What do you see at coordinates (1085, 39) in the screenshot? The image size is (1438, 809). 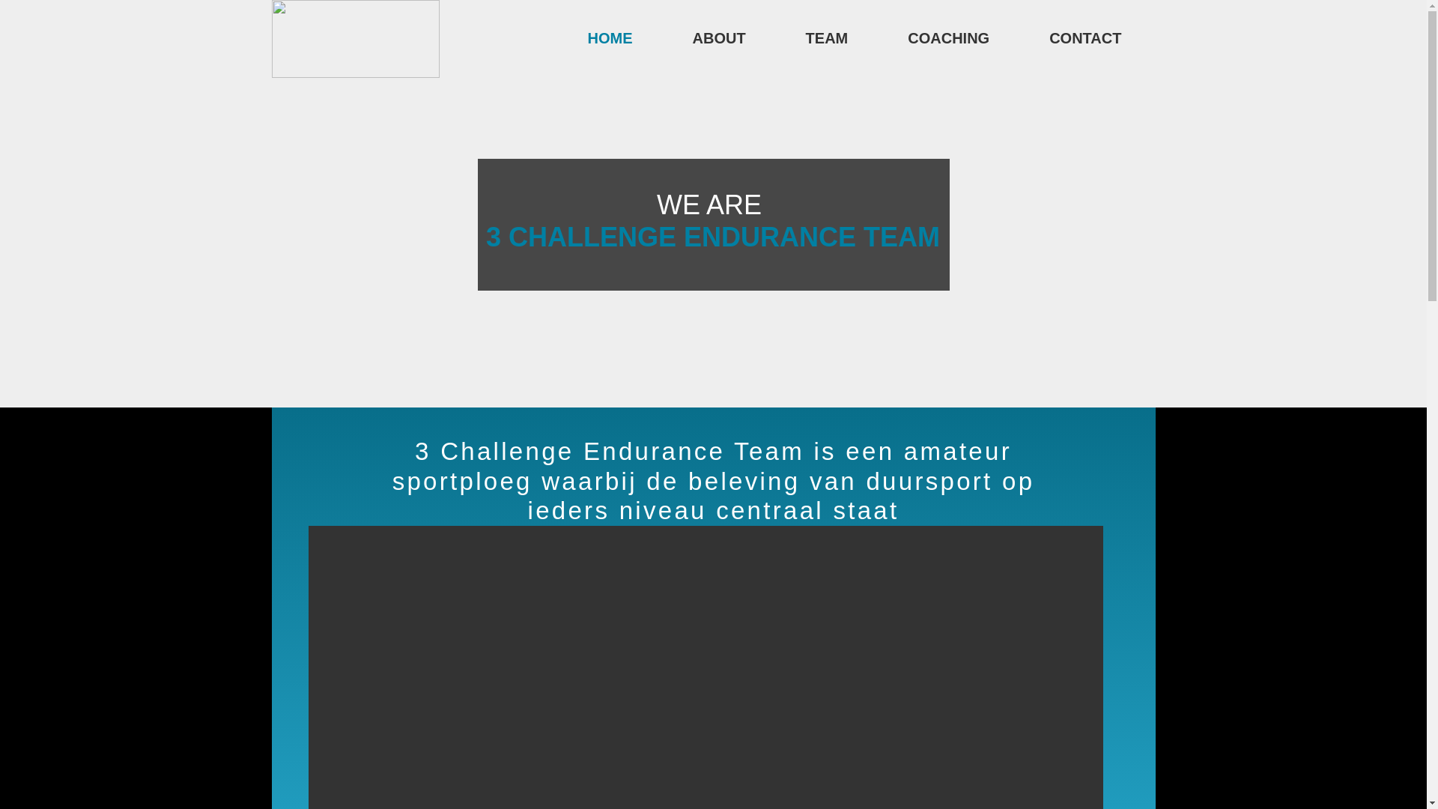 I see `CONTACT` at bounding box center [1085, 39].